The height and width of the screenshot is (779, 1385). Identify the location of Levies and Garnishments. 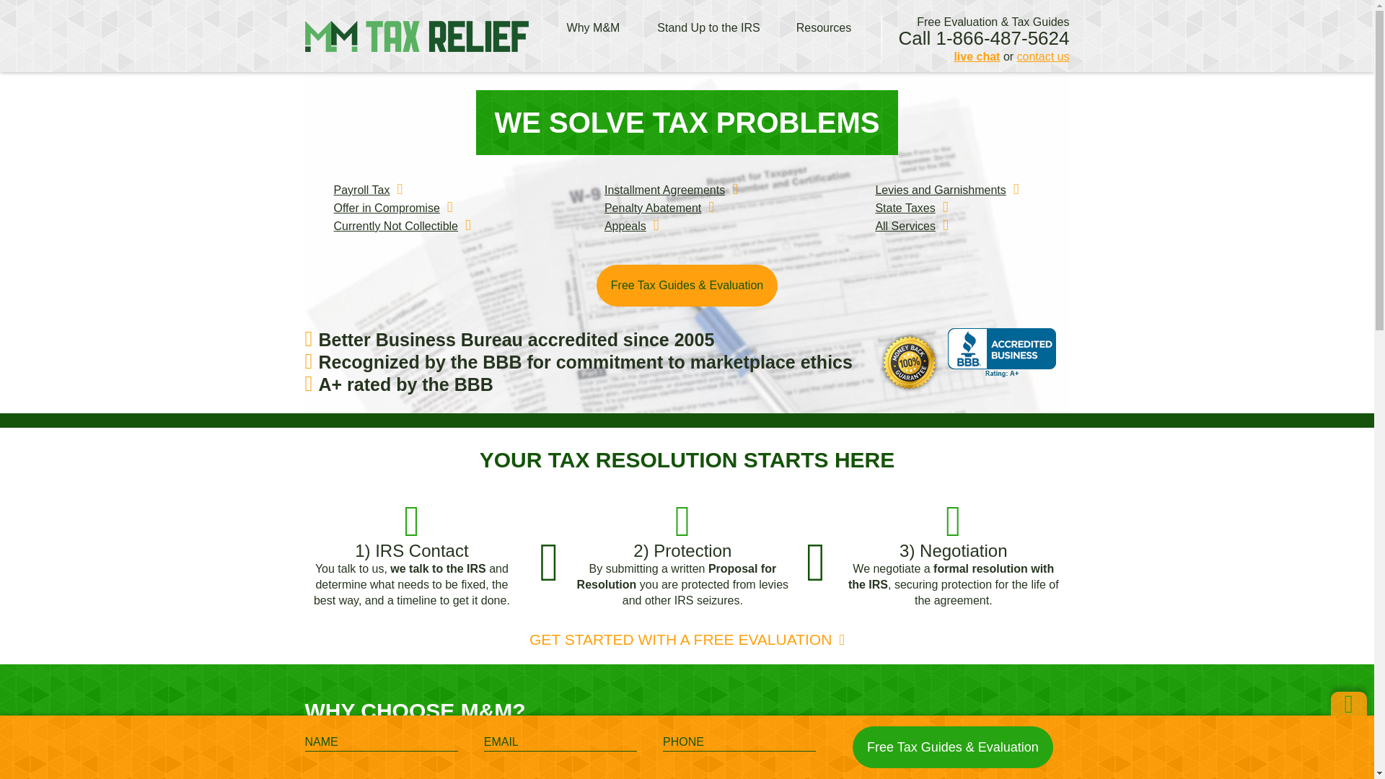
(940, 190).